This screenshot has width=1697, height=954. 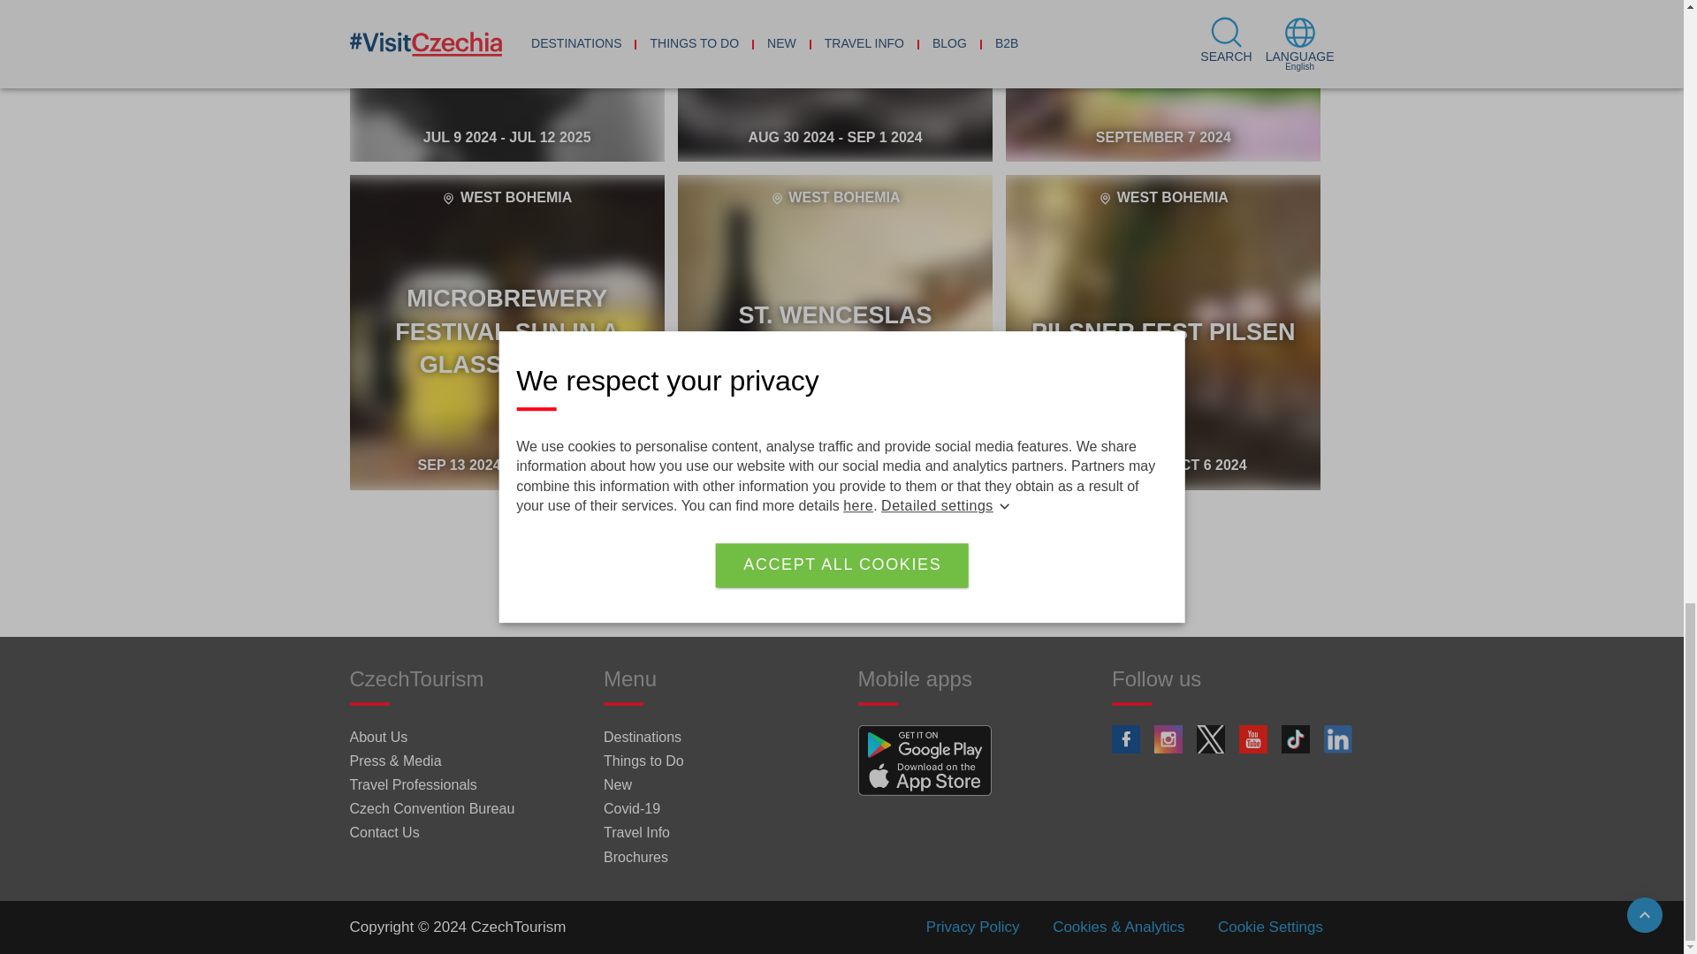 I want to click on Destinations, so click(x=1163, y=332).